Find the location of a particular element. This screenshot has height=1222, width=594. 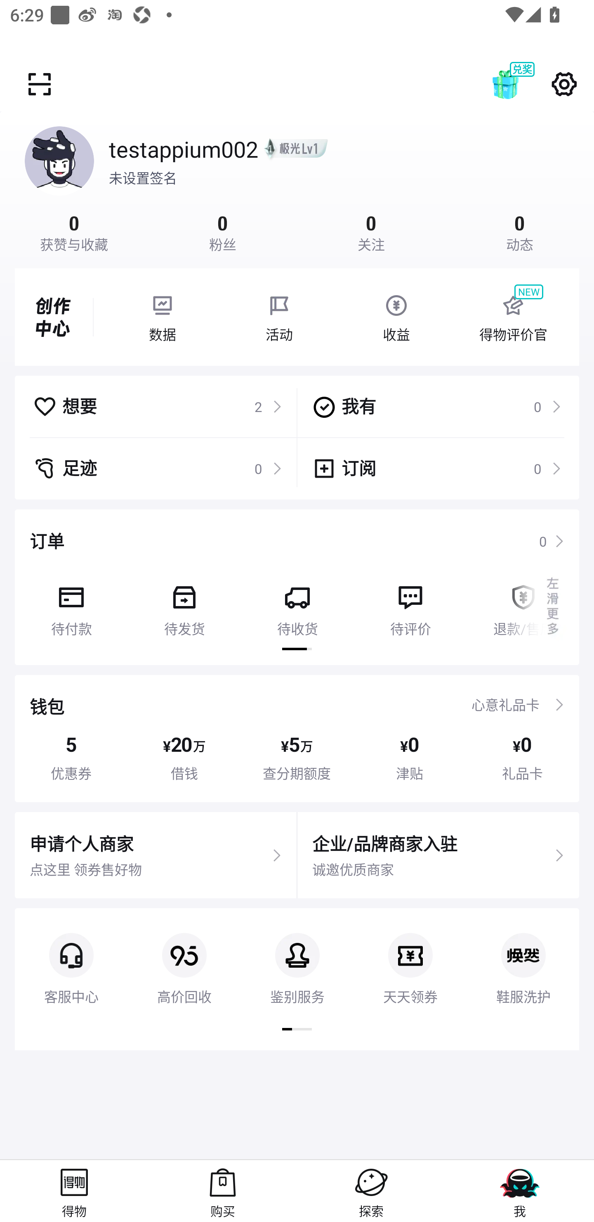

¥ 0 礼品卡 is located at coordinates (523, 758).